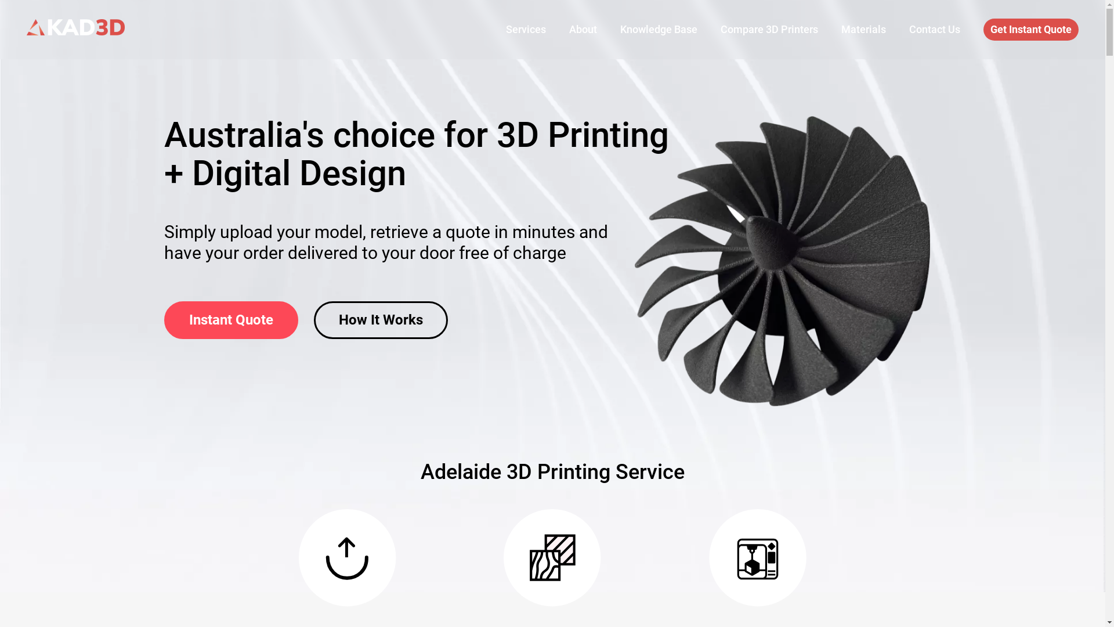  I want to click on How It Works, so click(381, 320).